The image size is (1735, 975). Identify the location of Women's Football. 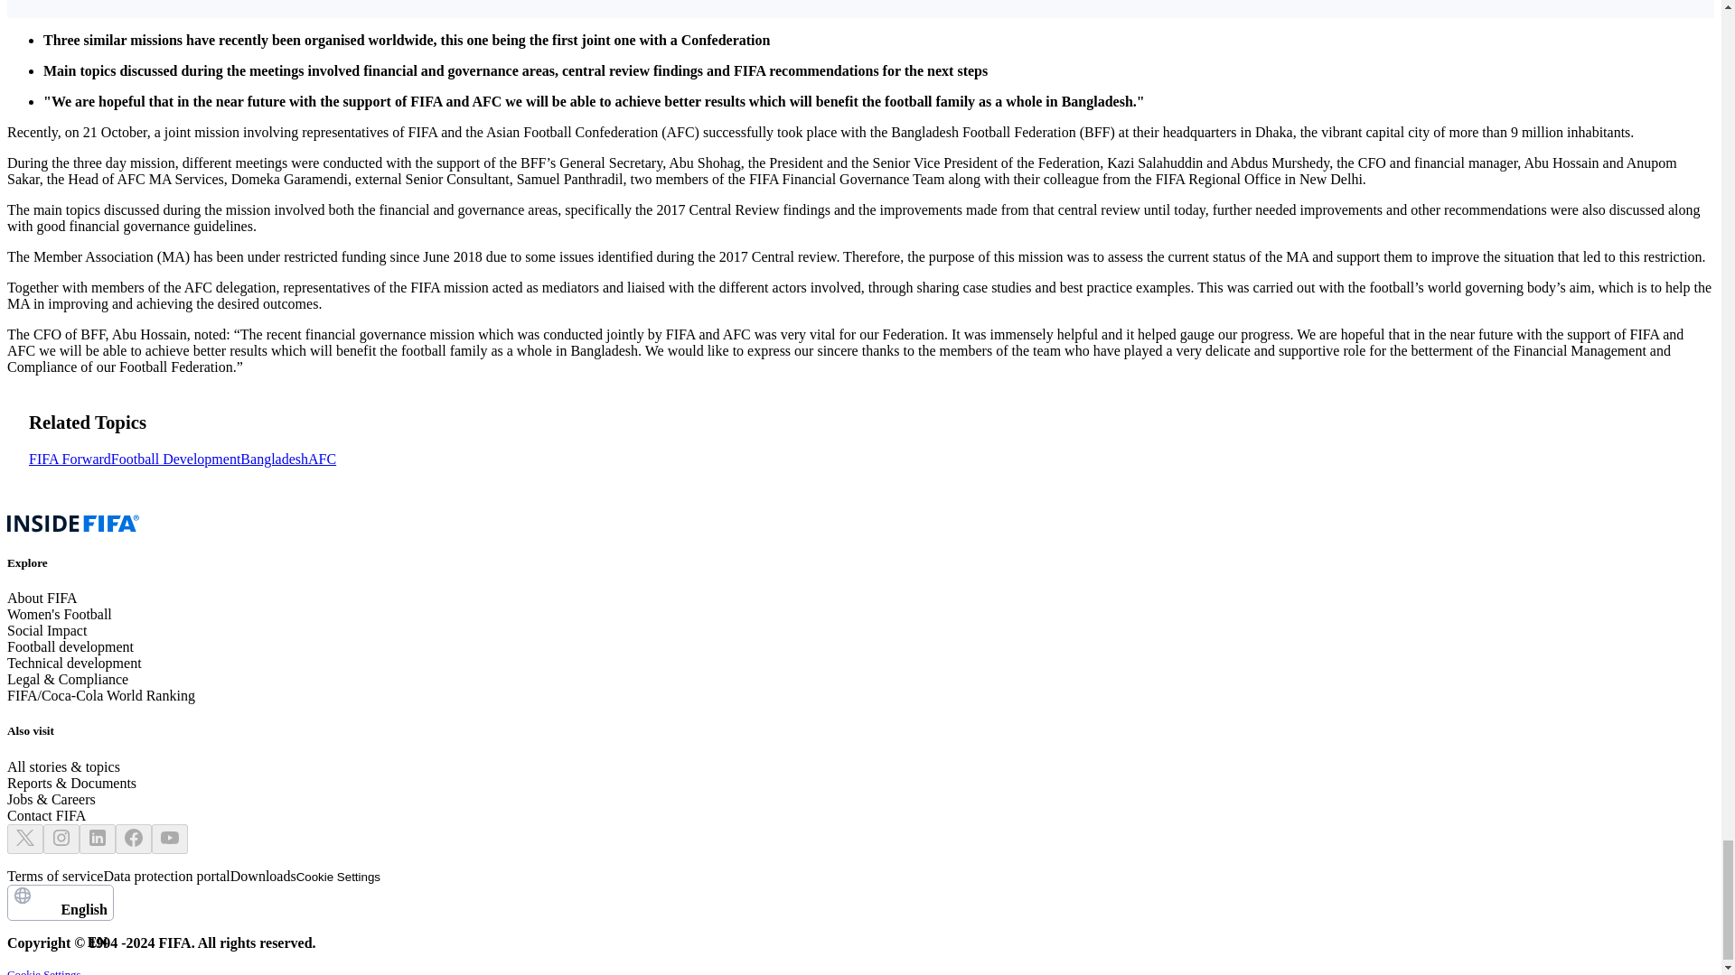
(45, 815).